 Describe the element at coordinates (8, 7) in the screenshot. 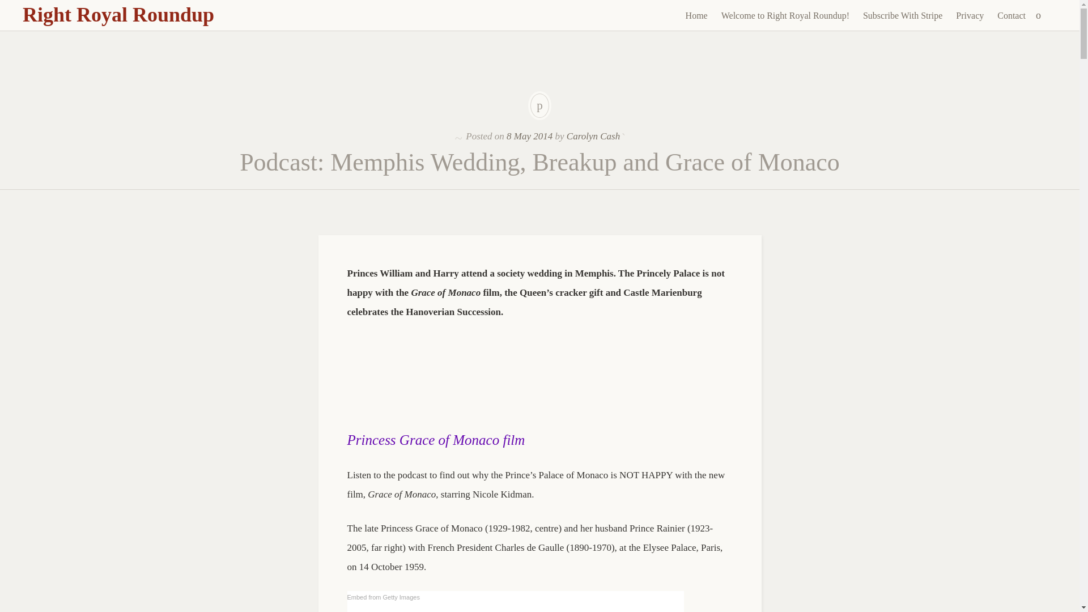

I see `Search` at that location.